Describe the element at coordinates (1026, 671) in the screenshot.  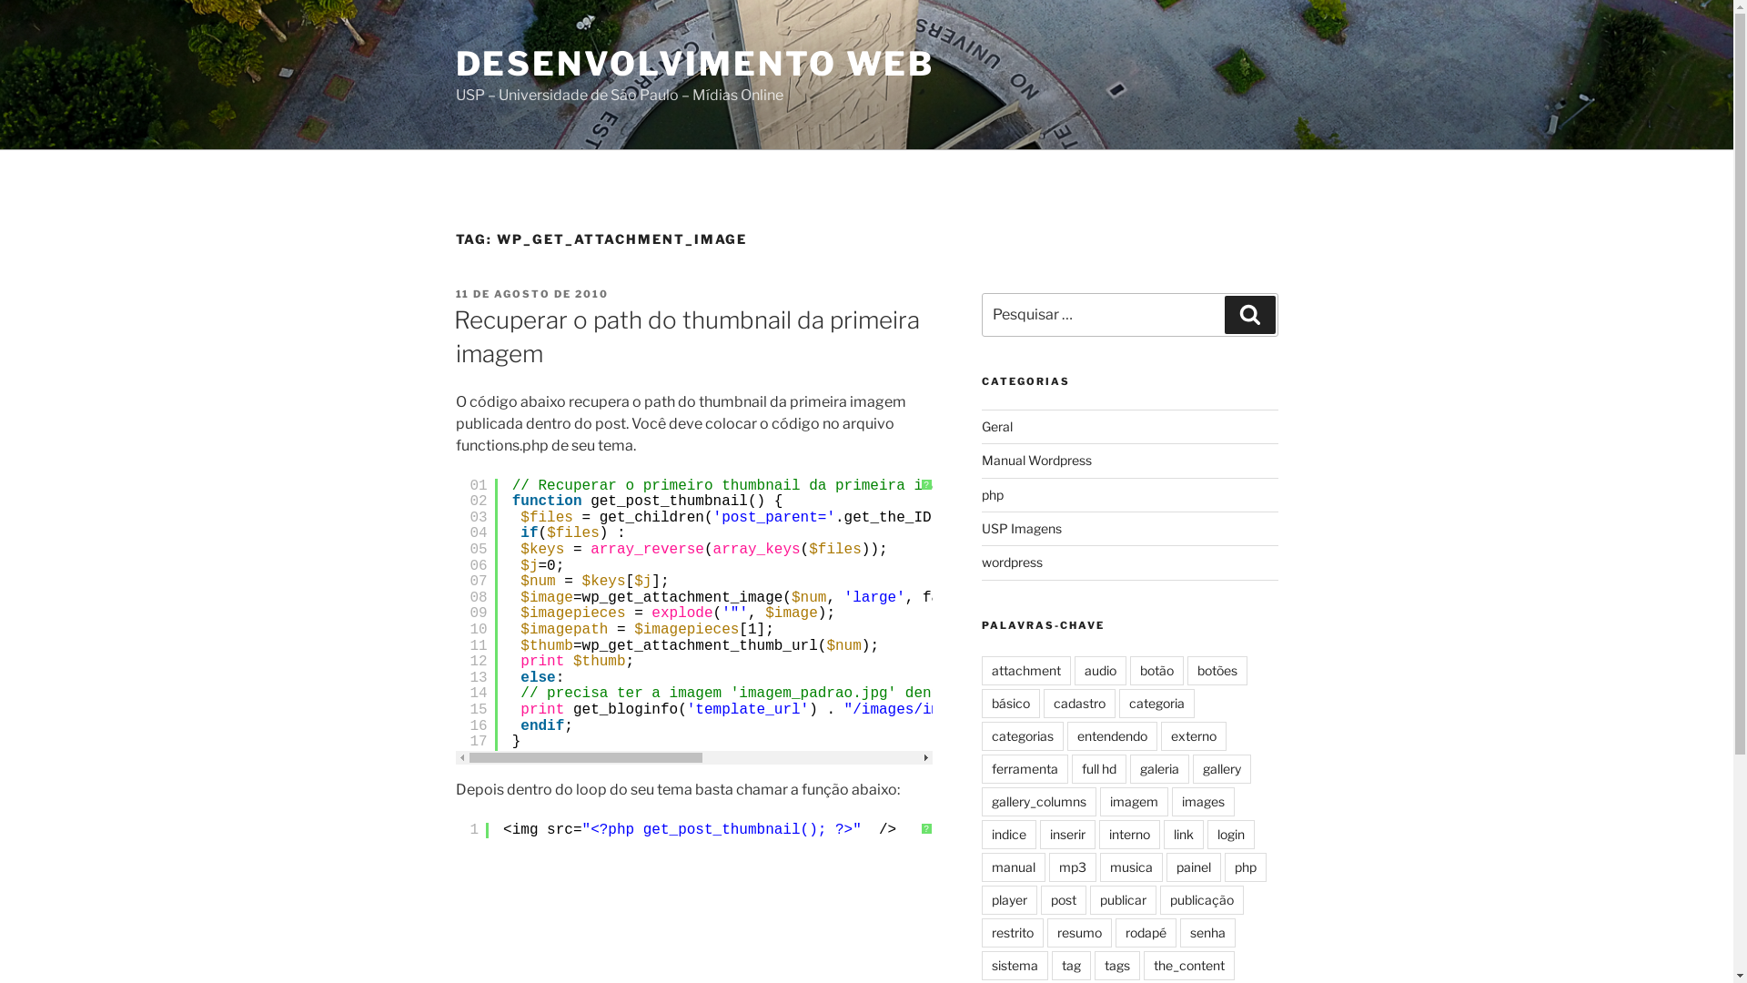
I see `attachment` at that location.